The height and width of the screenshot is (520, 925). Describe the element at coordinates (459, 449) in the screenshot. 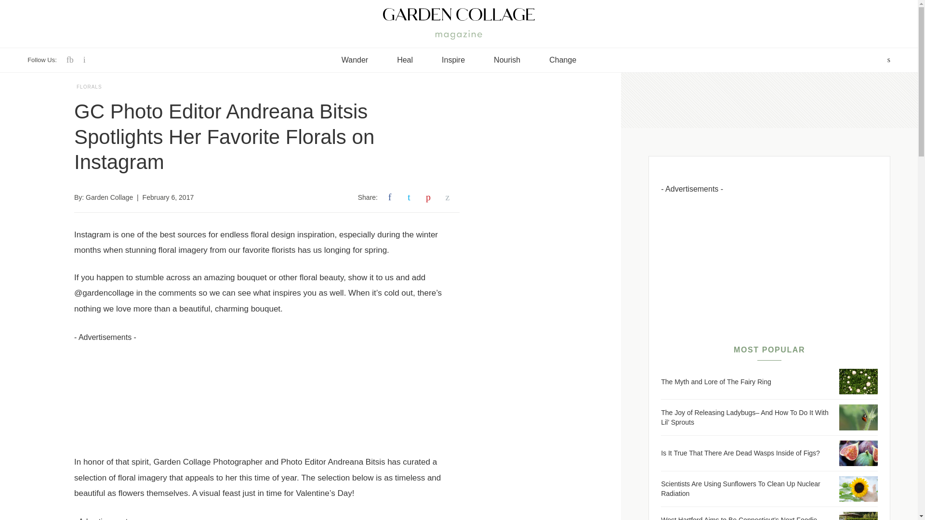

I see `Sign Up` at that location.